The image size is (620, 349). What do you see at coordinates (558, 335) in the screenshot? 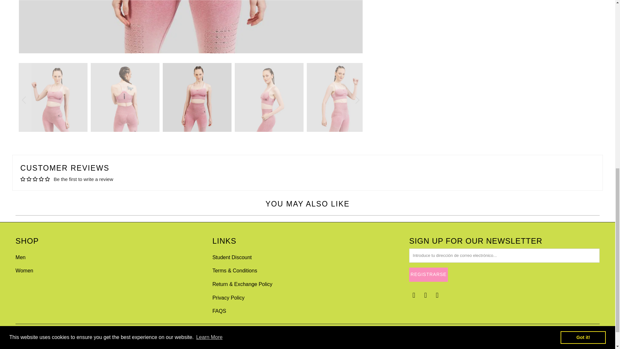
I see `Shop Pay` at bounding box center [558, 335].